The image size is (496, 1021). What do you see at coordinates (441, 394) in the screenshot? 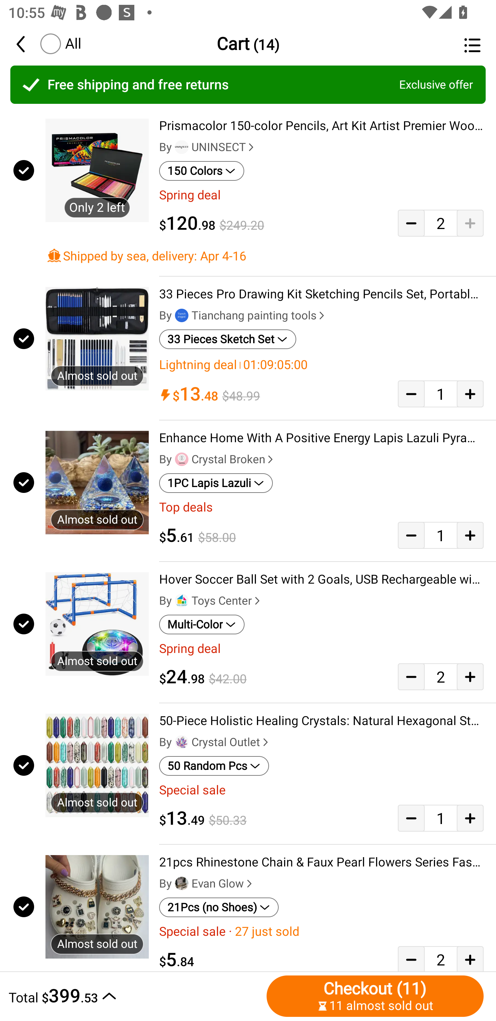
I see `1` at bounding box center [441, 394].